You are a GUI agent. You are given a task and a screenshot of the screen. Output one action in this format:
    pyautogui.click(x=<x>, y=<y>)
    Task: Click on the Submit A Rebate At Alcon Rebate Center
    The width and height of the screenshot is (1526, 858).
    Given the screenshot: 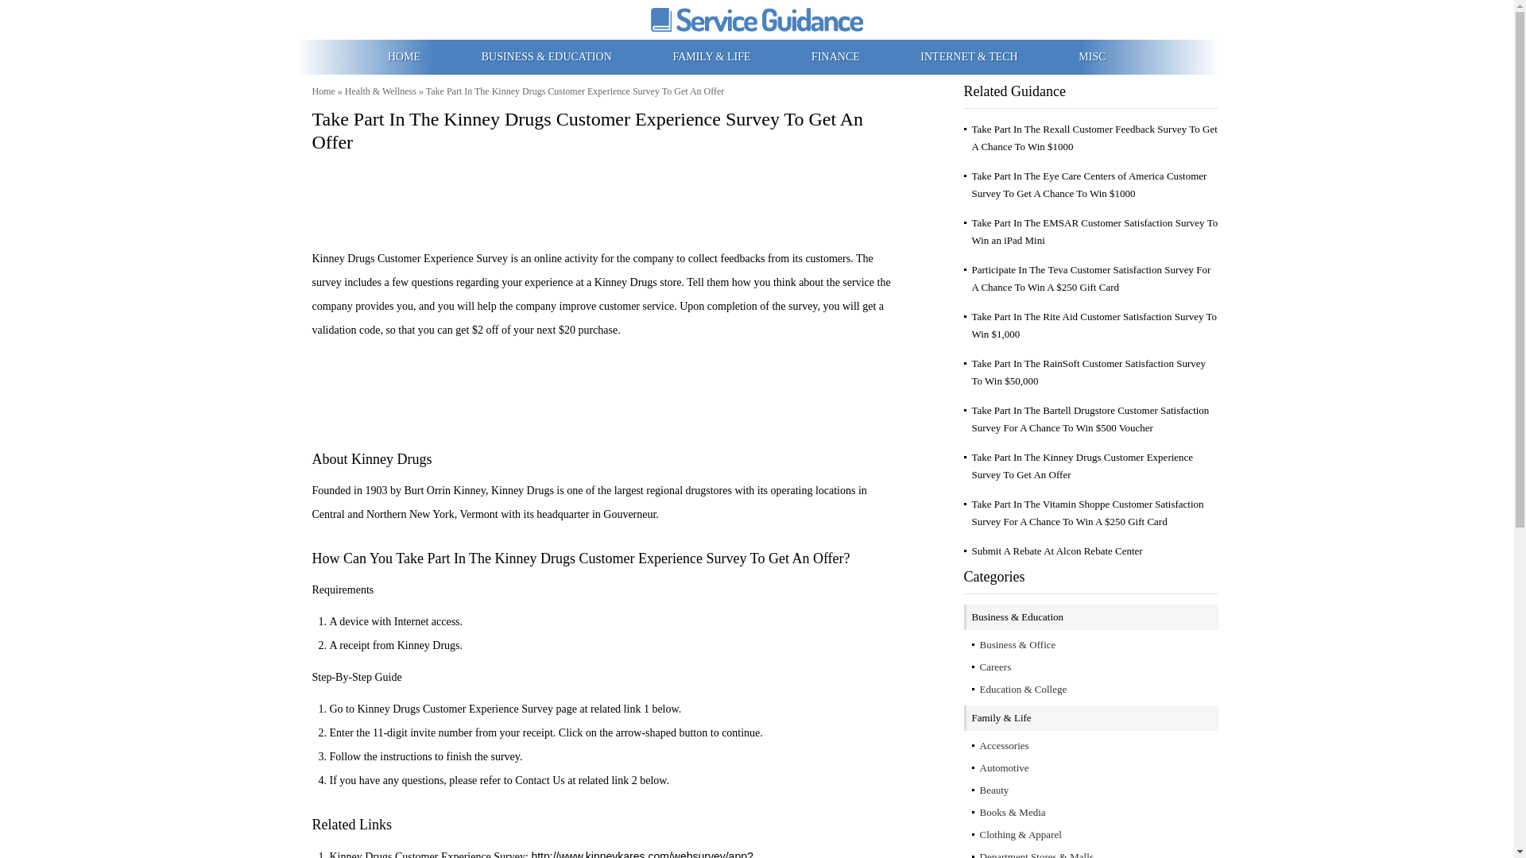 What is the action you would take?
    pyautogui.click(x=1055, y=550)
    